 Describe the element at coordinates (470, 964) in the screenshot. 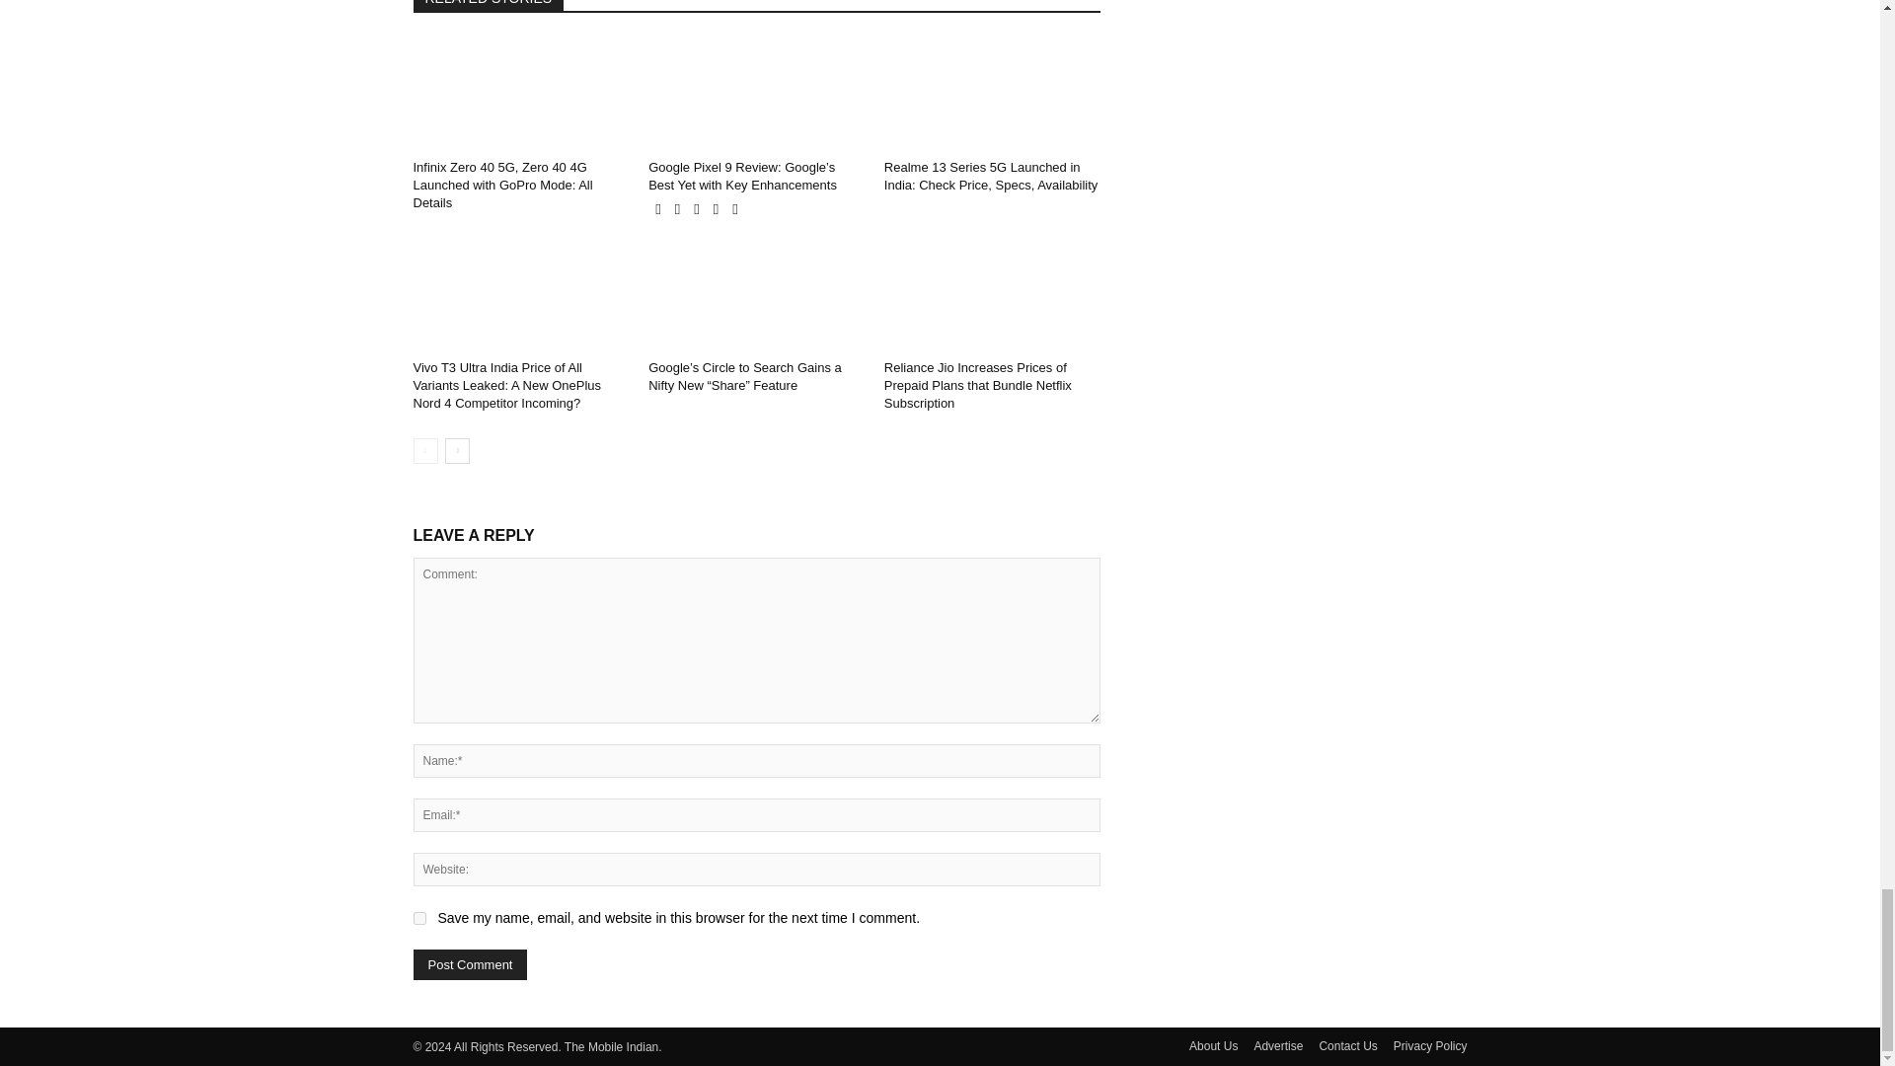

I see `Post Comment` at that location.